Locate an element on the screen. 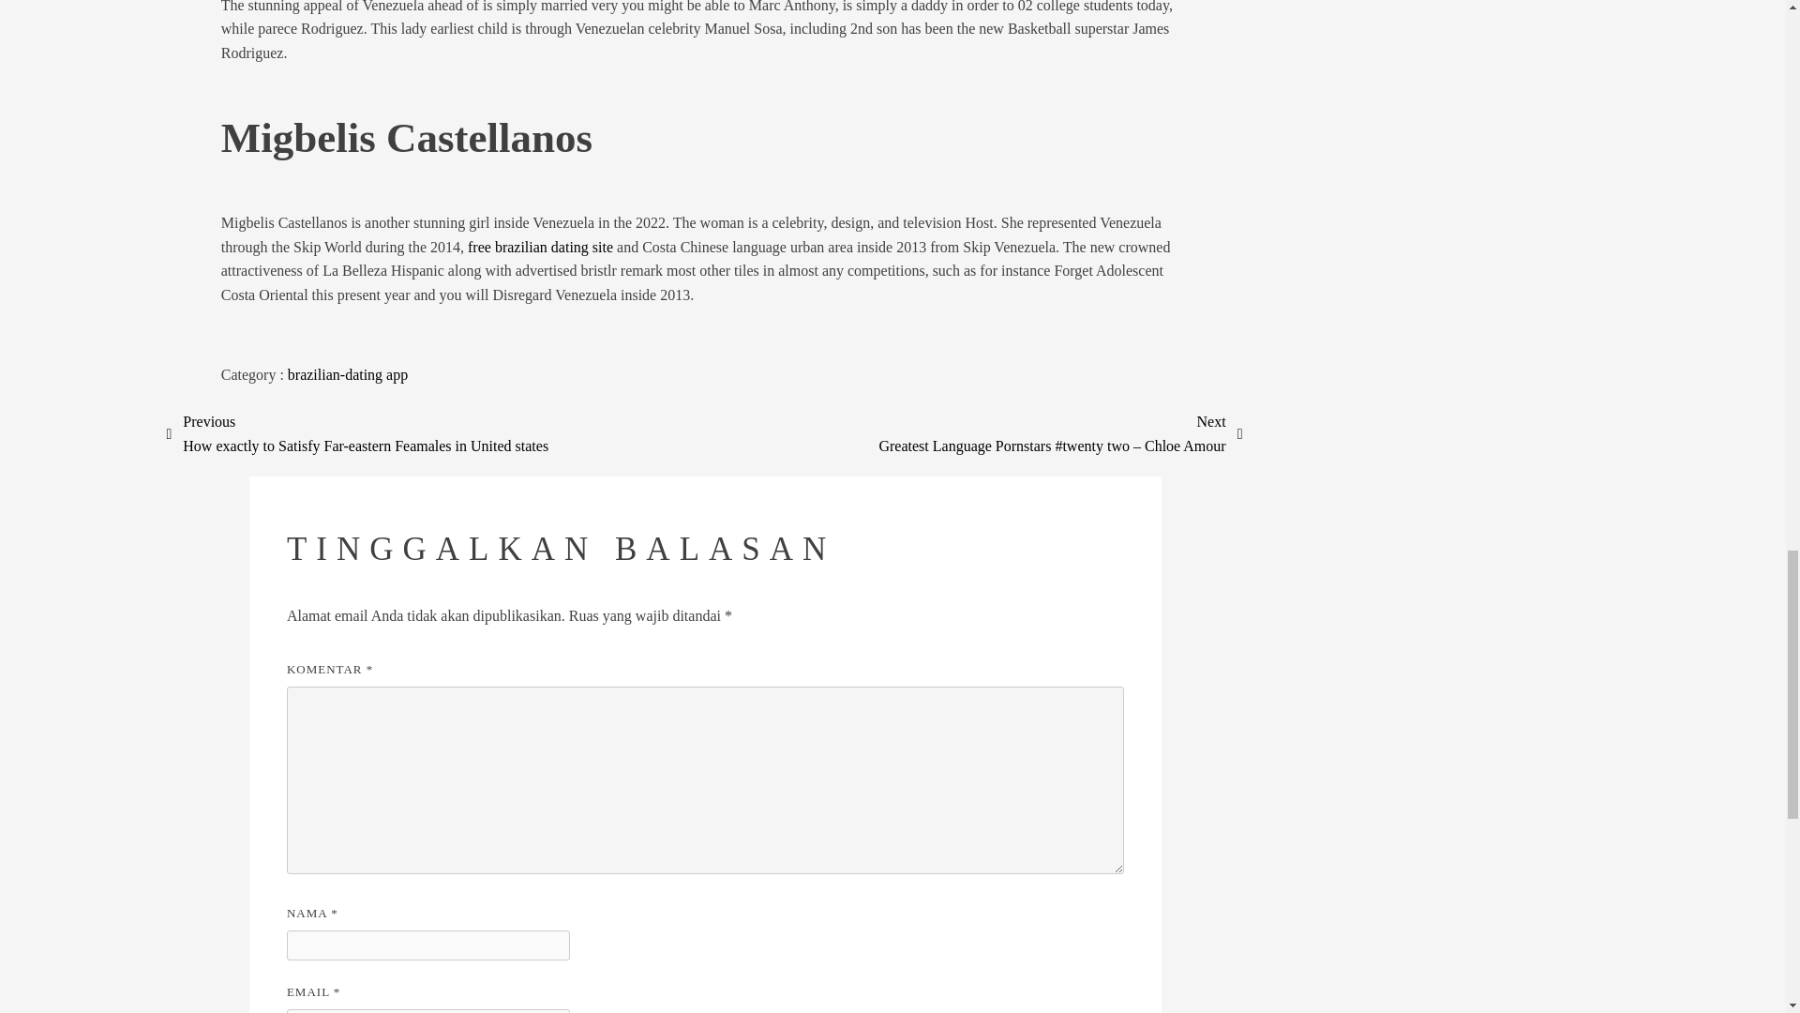 This screenshot has height=1013, width=1800. free brazilian dating site is located at coordinates (540, 247).